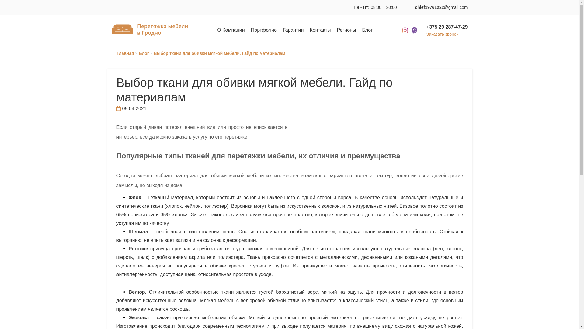 Image resolution: width=584 pixels, height=329 pixels. I want to click on +375 29 287-47-29, so click(447, 27).